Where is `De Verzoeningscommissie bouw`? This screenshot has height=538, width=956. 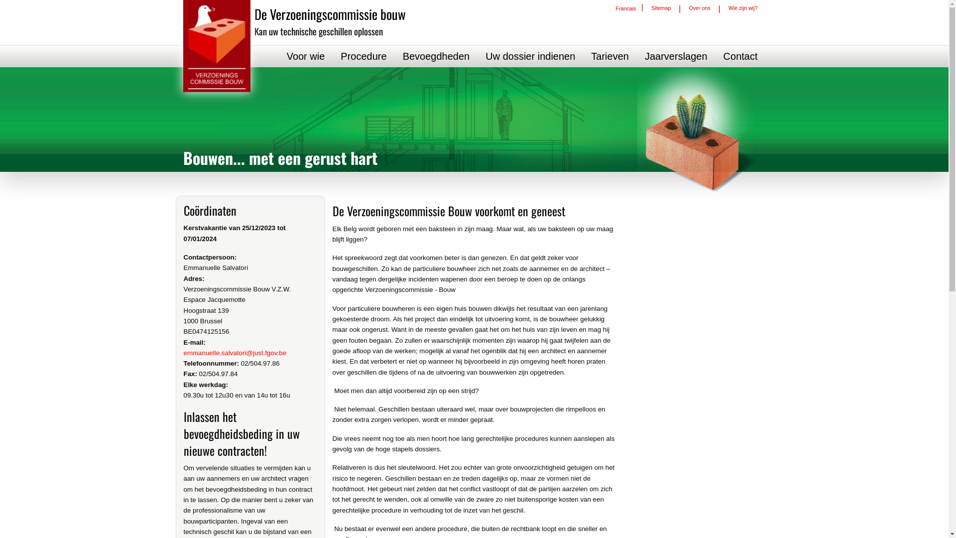 De Verzoeningscommissie bouw is located at coordinates (330, 14).